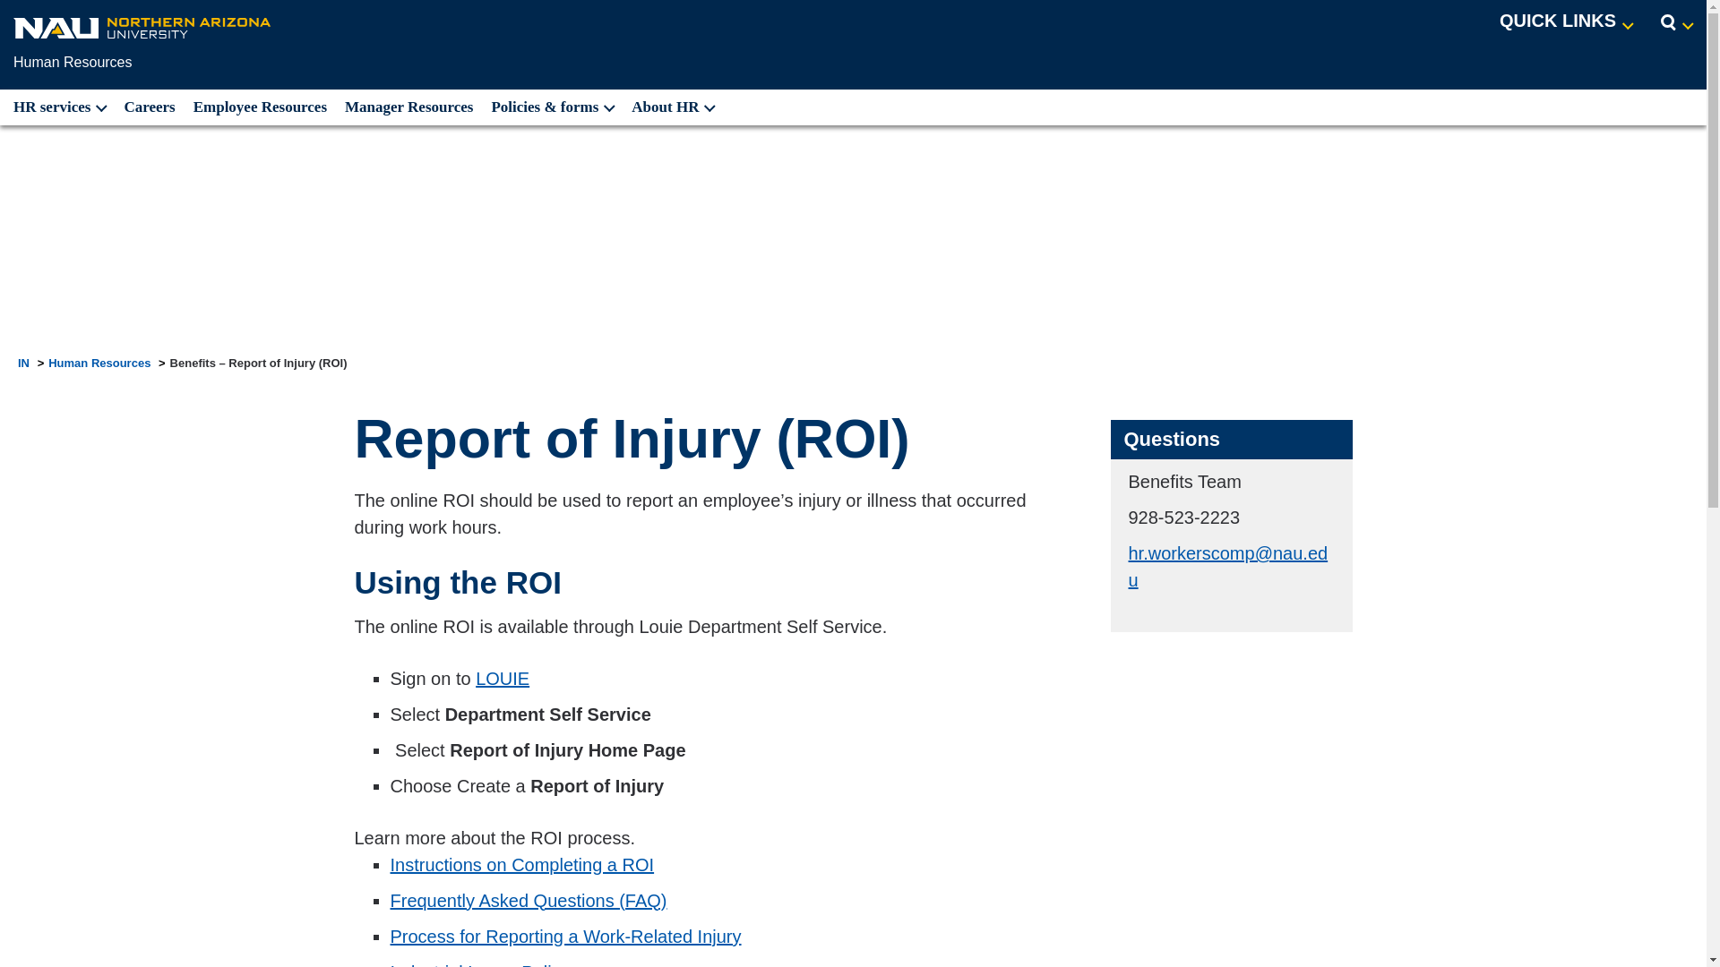 The width and height of the screenshot is (1720, 967). What do you see at coordinates (408, 107) in the screenshot?
I see `Manager Resources` at bounding box center [408, 107].